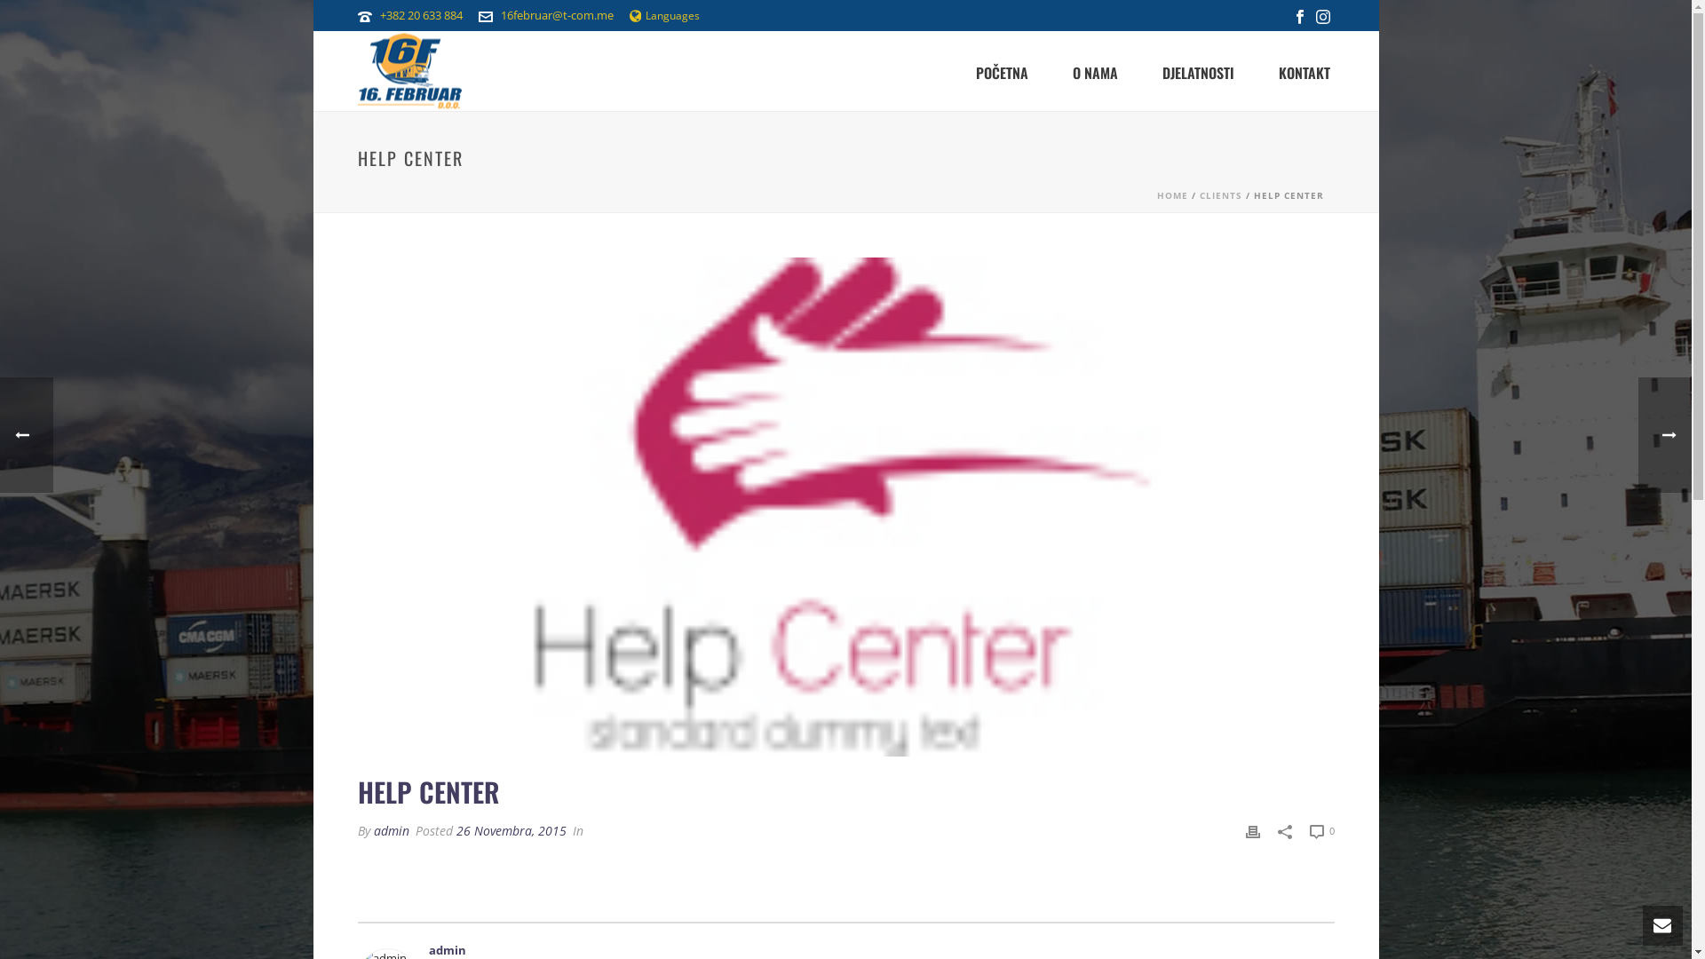 Image resolution: width=1705 pixels, height=959 pixels. Describe the element at coordinates (511, 831) in the screenshot. I see `26 Novembra, 2015` at that location.